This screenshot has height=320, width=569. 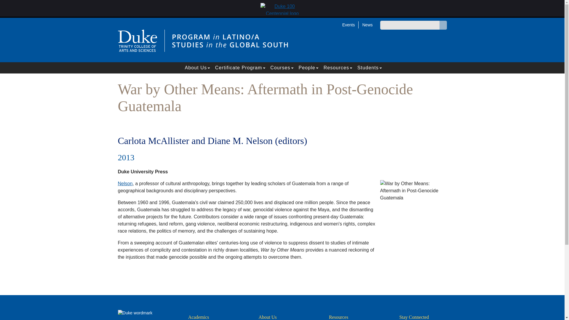 What do you see at coordinates (351, 68) in the screenshot?
I see `Open Resources submenu` at bounding box center [351, 68].